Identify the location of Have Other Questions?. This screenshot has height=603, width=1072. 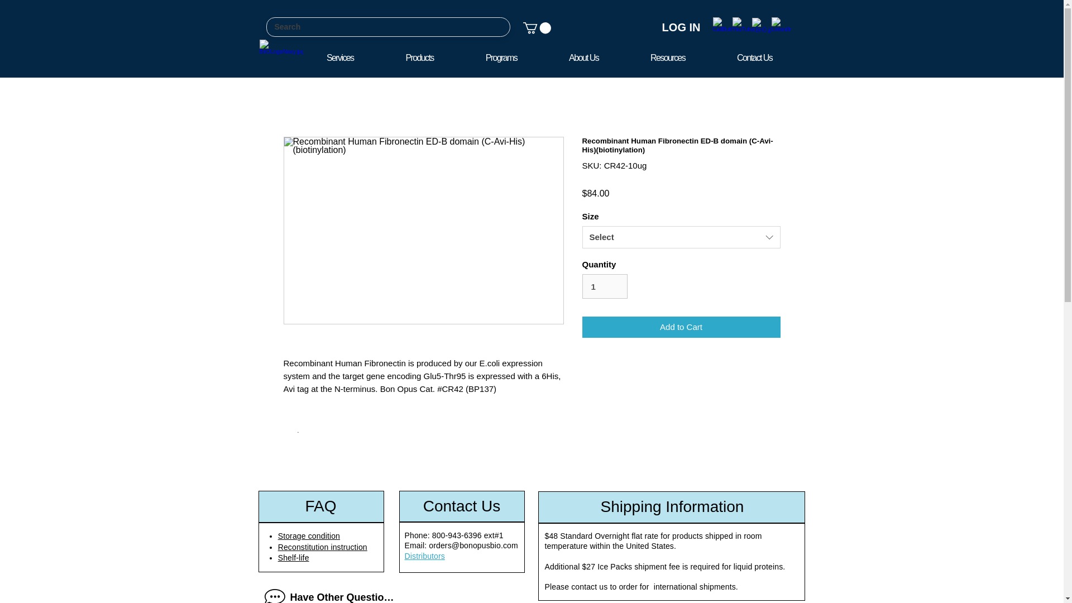
(604, 286).